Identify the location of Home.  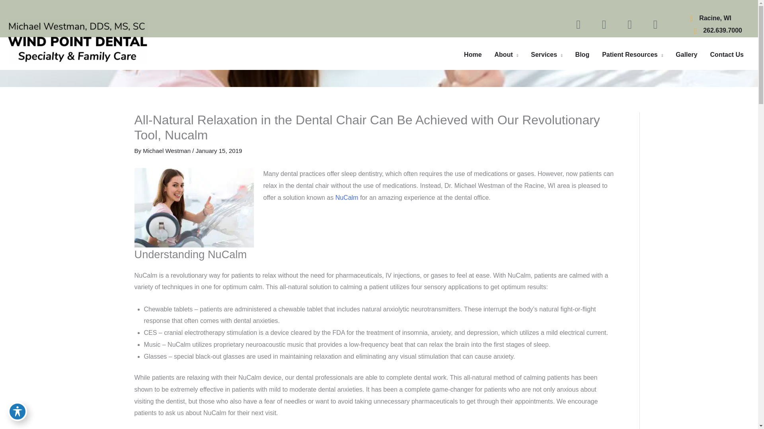
(473, 55).